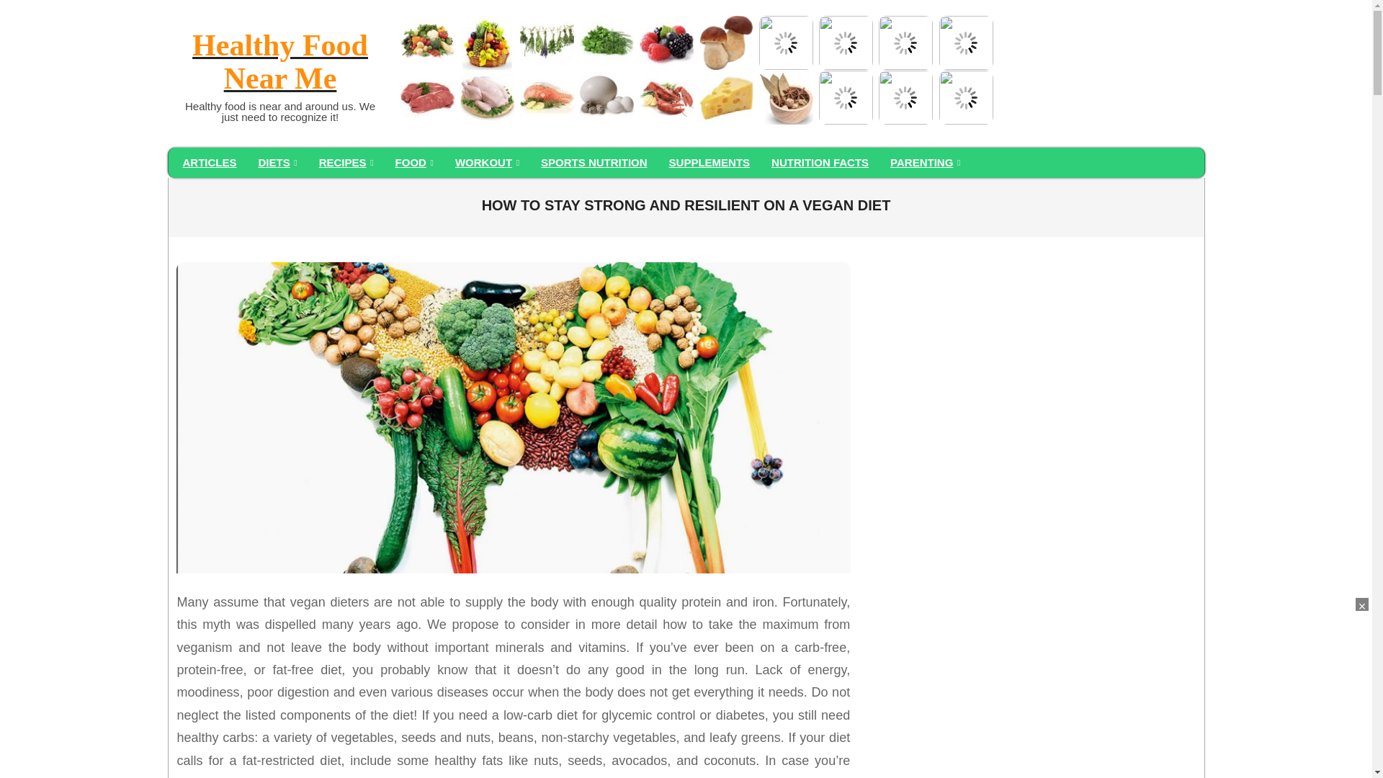 This screenshot has width=1383, height=778. Describe the element at coordinates (413, 163) in the screenshot. I see `FOOD` at that location.